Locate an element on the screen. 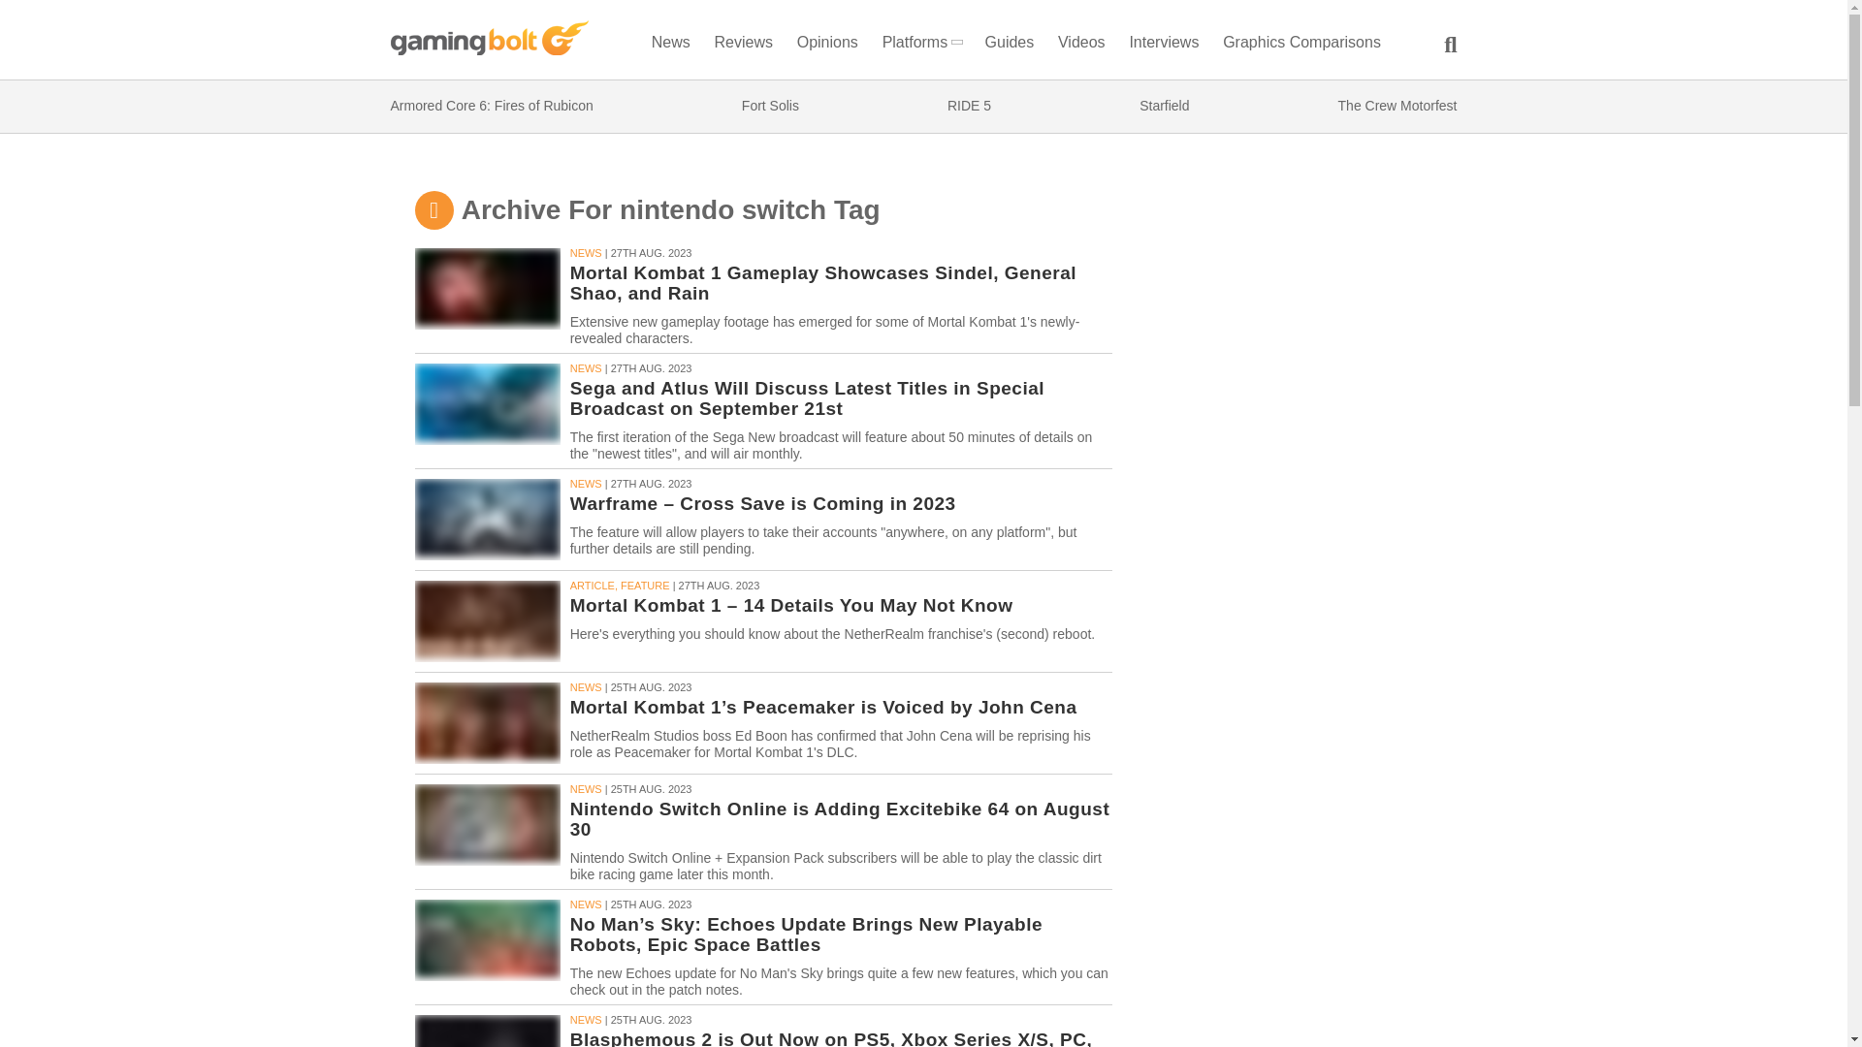 Image resolution: width=1862 pixels, height=1047 pixels. Armored Core 6: Fires of Rubicon is located at coordinates (491, 106).